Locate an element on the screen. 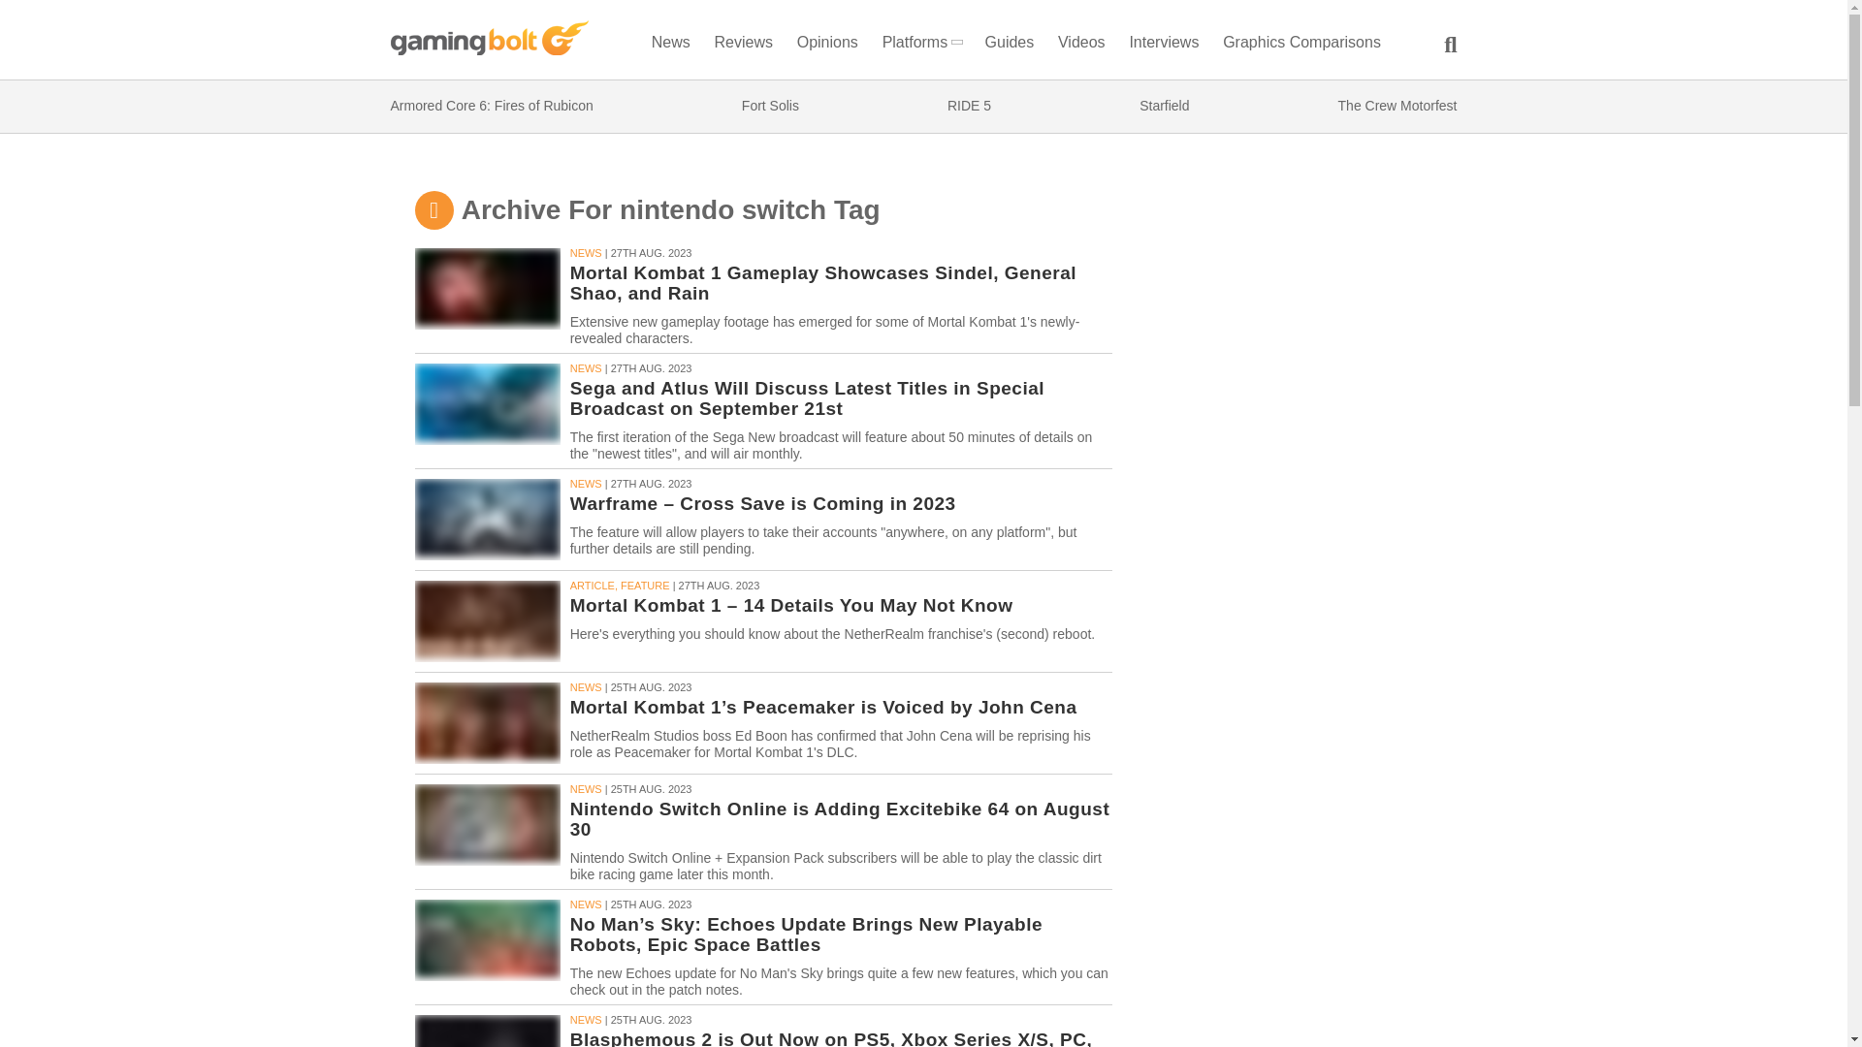 Image resolution: width=1862 pixels, height=1047 pixels. Armored Core 6: Fires of Rubicon is located at coordinates (491, 106).